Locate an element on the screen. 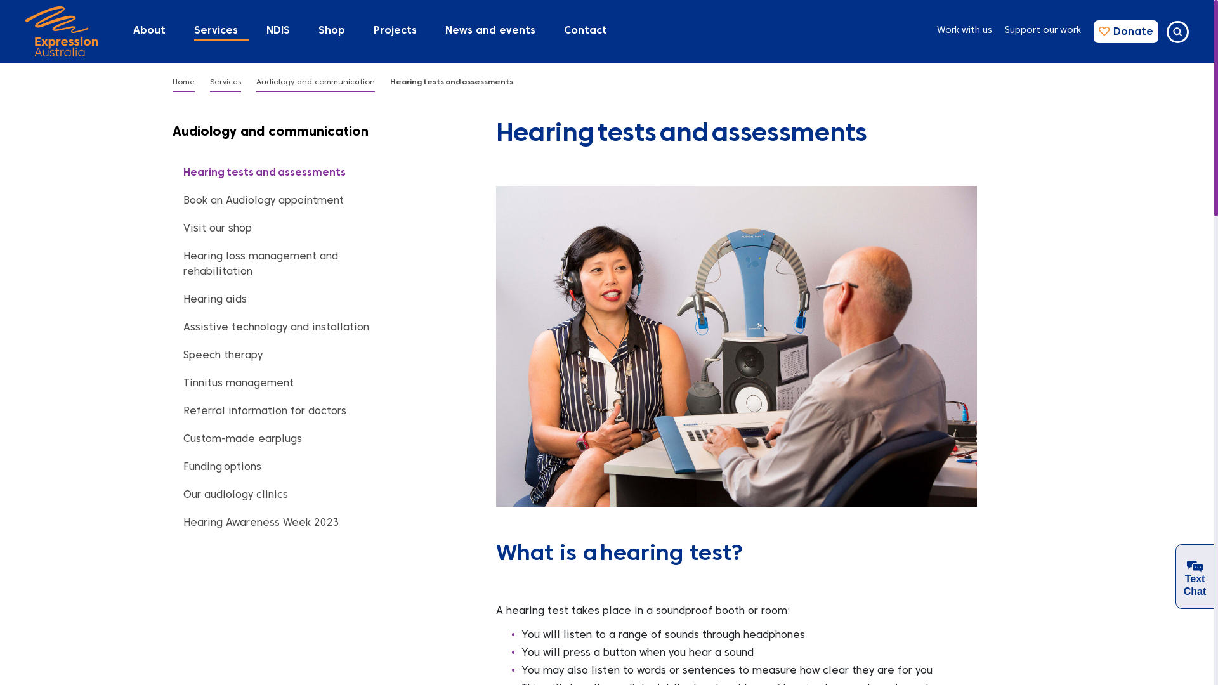 Image resolution: width=1218 pixels, height=685 pixels. Assistive technology and installation is located at coordinates (273, 328).